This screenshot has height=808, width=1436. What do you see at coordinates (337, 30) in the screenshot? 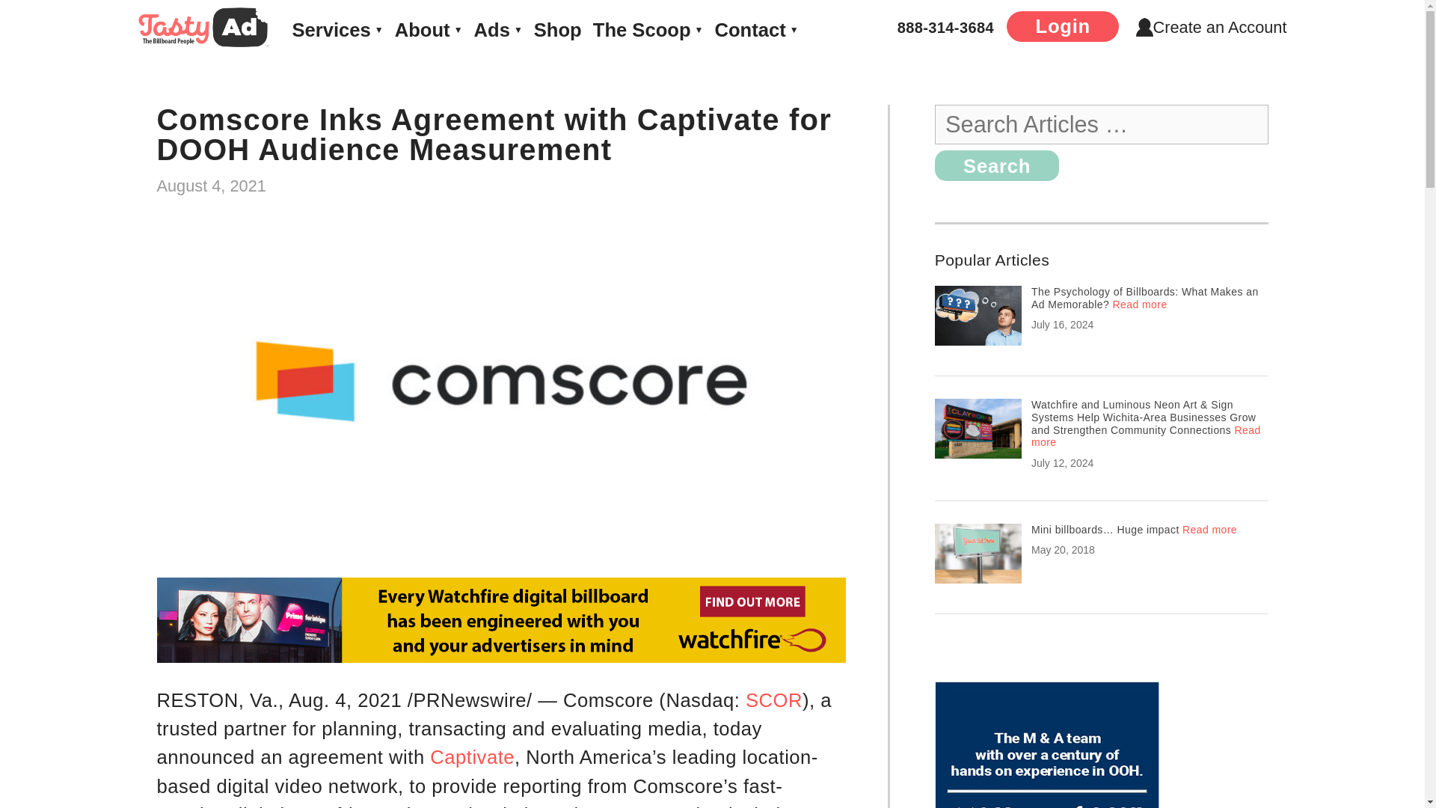
I see `Services` at bounding box center [337, 30].